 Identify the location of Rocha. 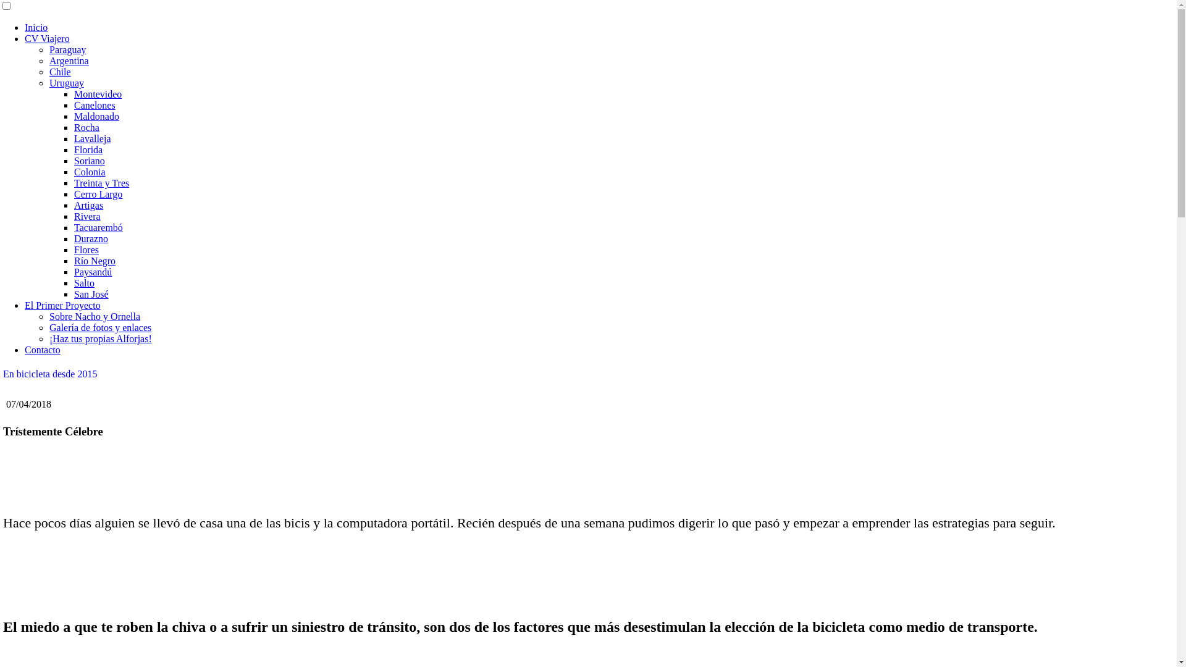
(86, 127).